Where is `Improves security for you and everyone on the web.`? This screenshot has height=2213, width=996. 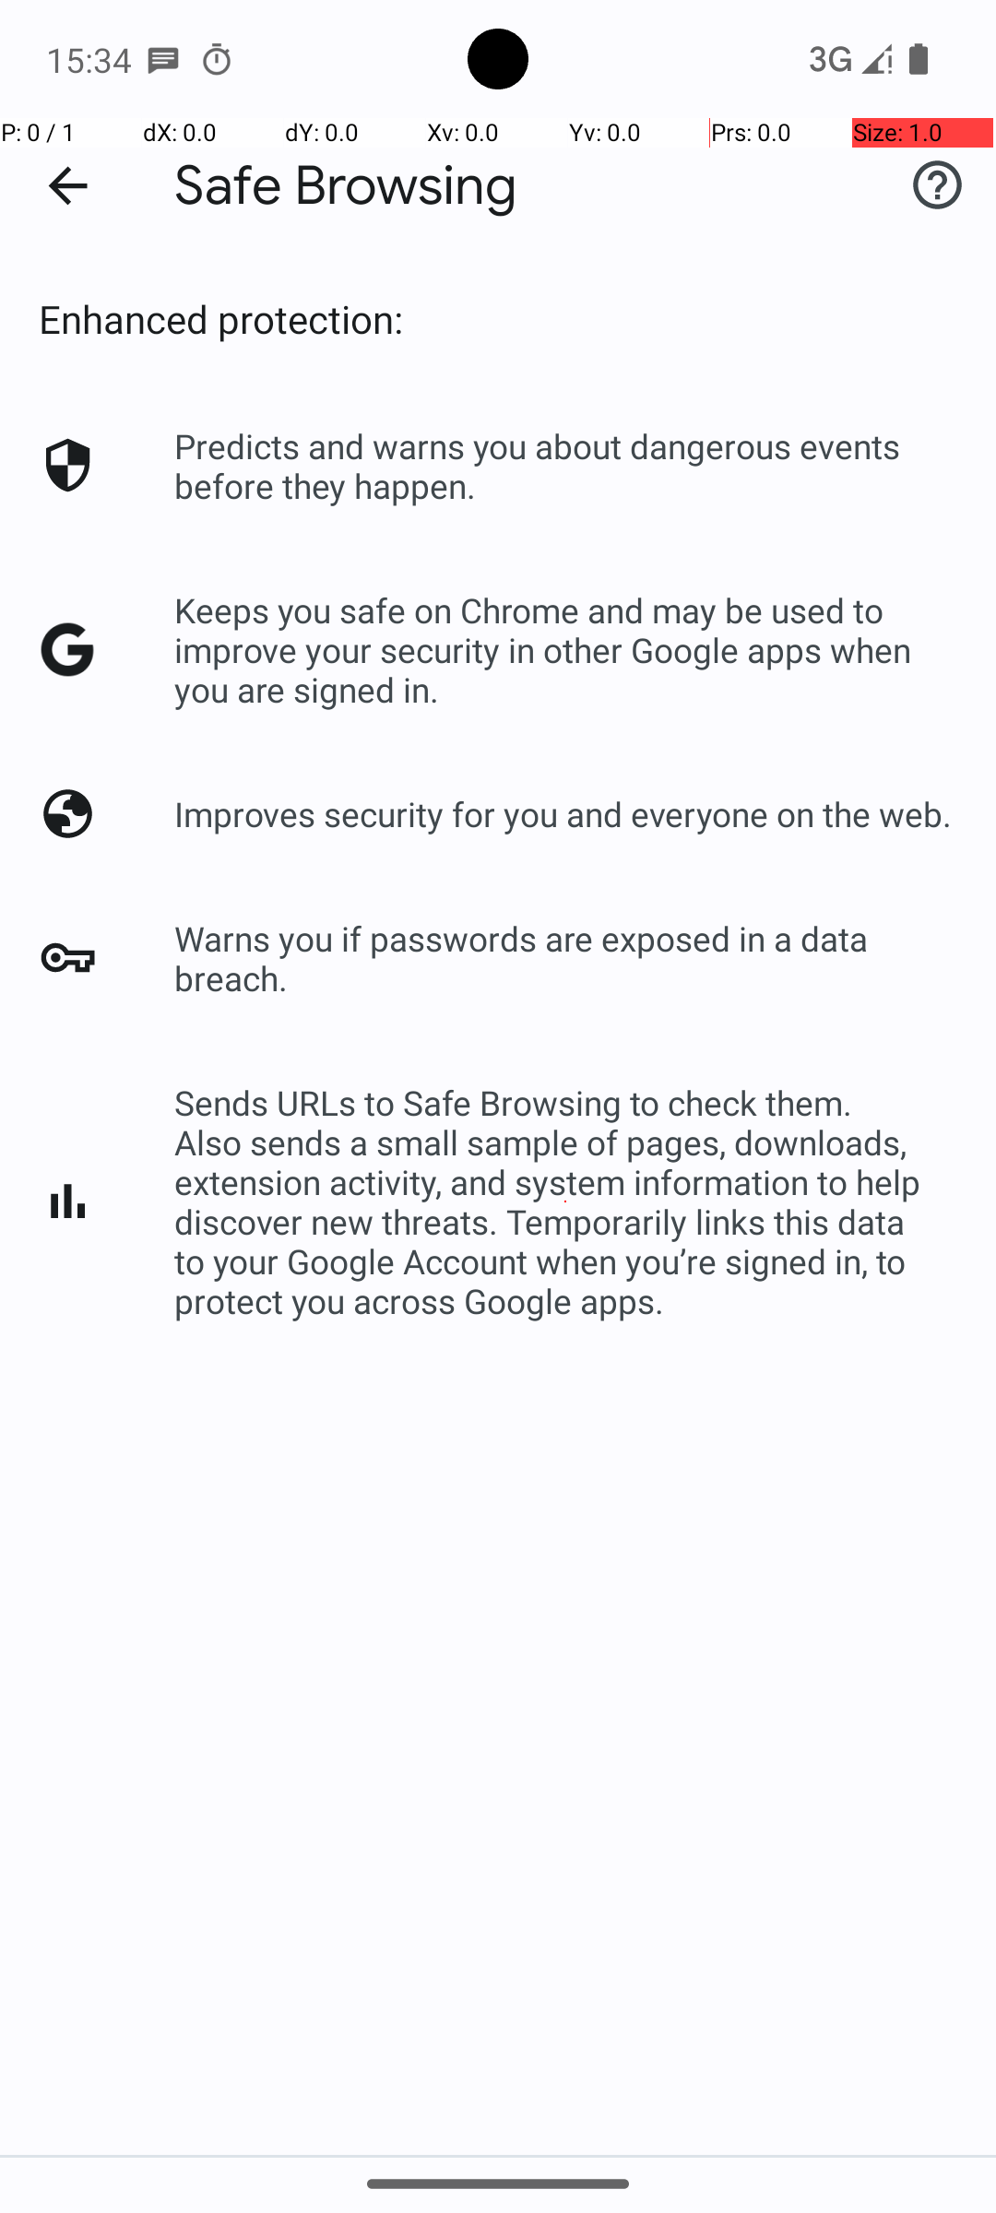 Improves security for you and everyone on the web. is located at coordinates (563, 813).